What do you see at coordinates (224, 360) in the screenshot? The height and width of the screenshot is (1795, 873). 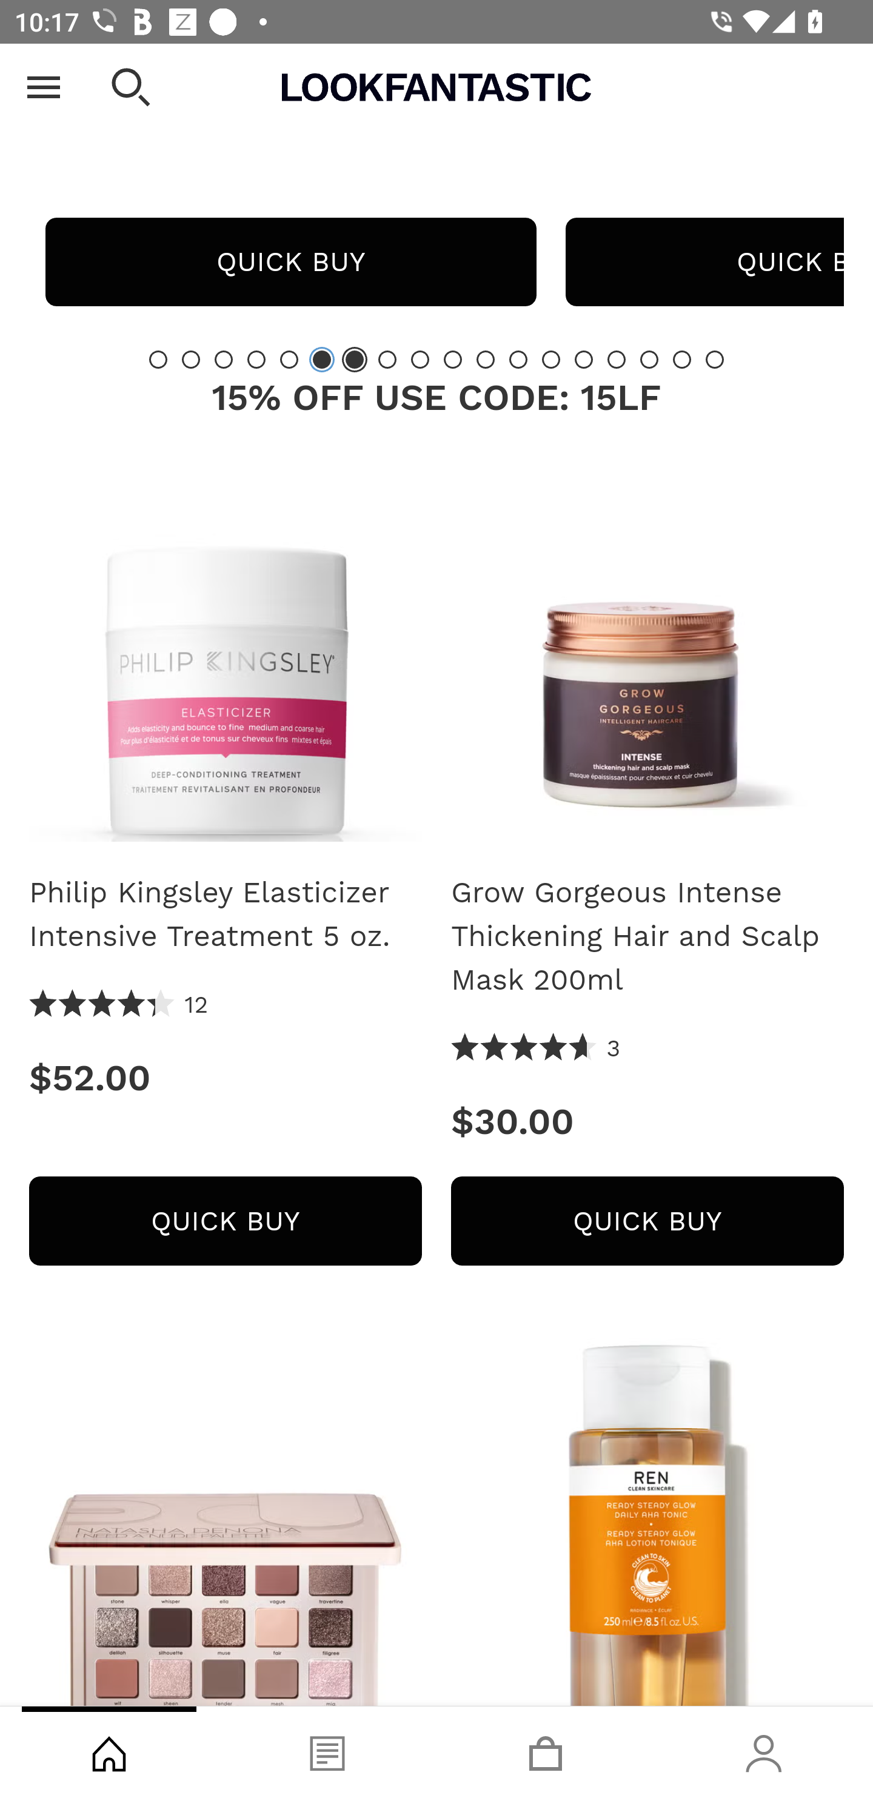 I see `Slide 3` at bounding box center [224, 360].